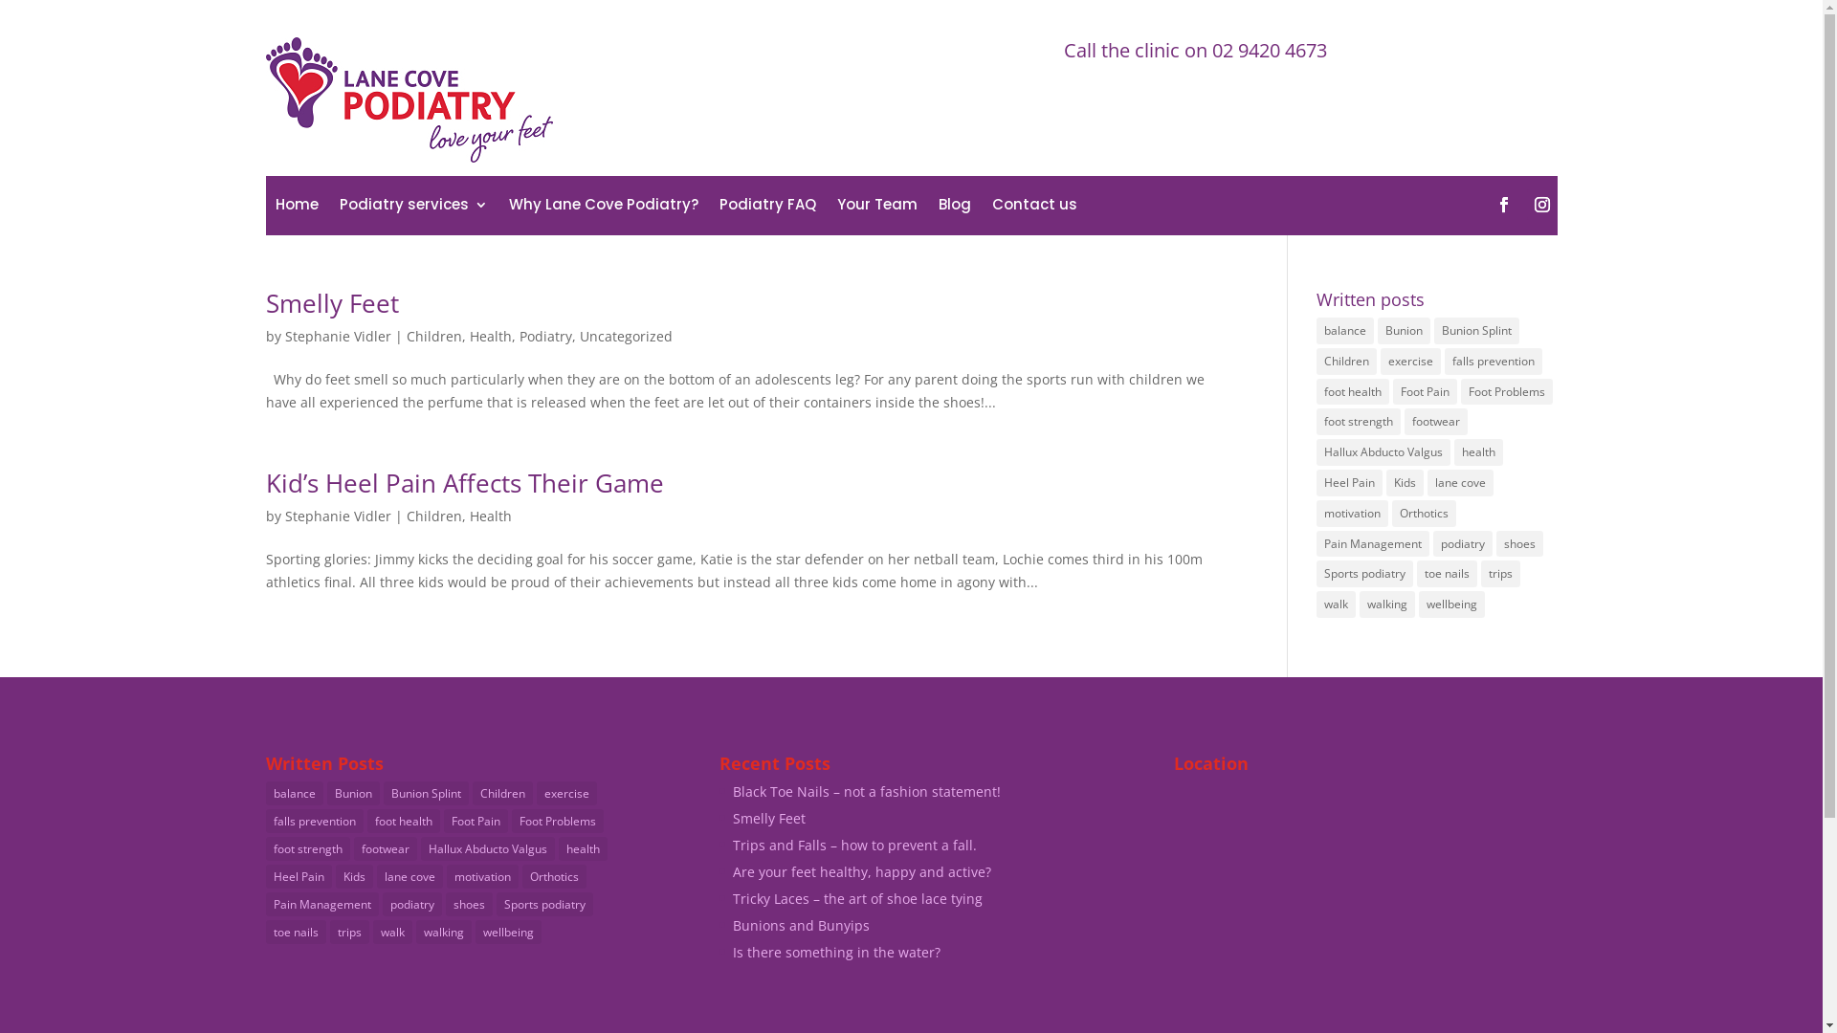  Describe the element at coordinates (1410, 362) in the screenshot. I see `exercise` at that location.